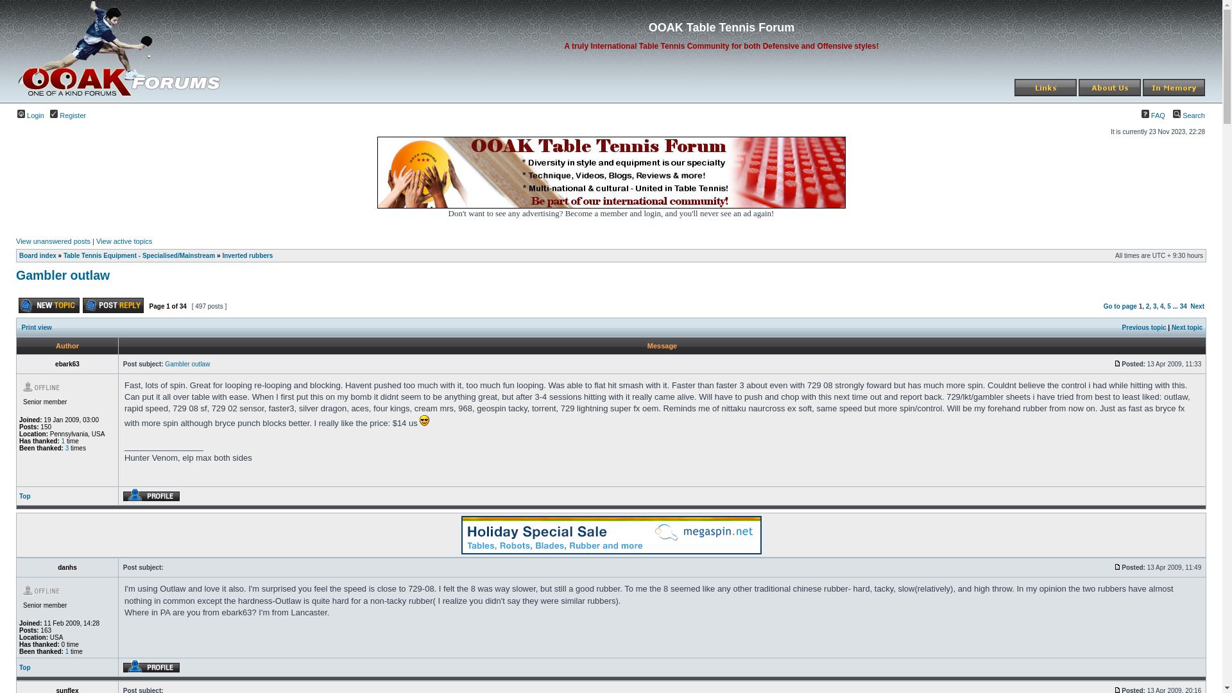 The height and width of the screenshot is (693, 1232). Describe the element at coordinates (1118, 363) in the screenshot. I see `Post` at that location.